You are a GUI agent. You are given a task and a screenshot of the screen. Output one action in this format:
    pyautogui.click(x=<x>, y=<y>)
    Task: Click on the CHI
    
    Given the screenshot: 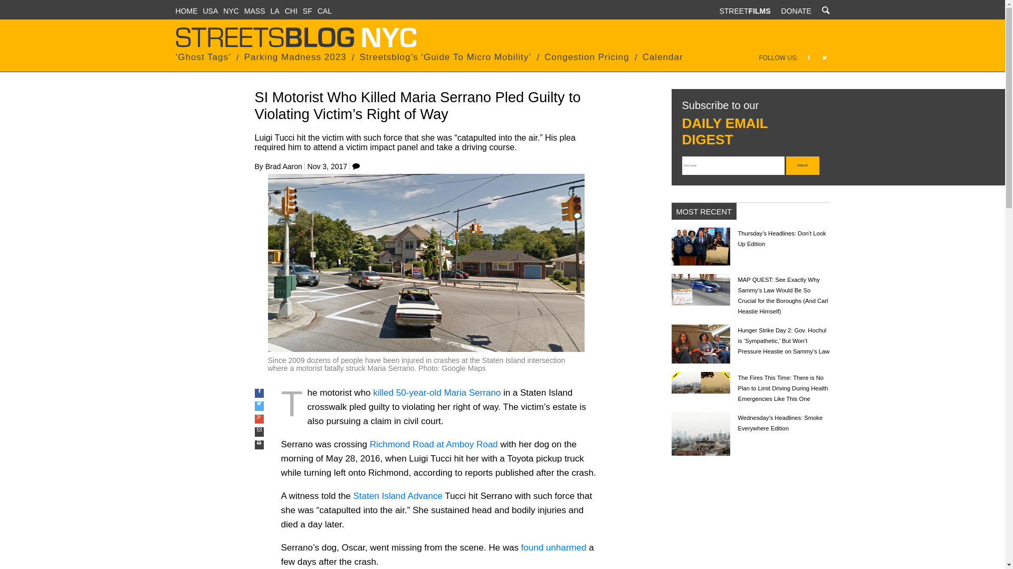 What is the action you would take?
    pyautogui.click(x=291, y=11)
    